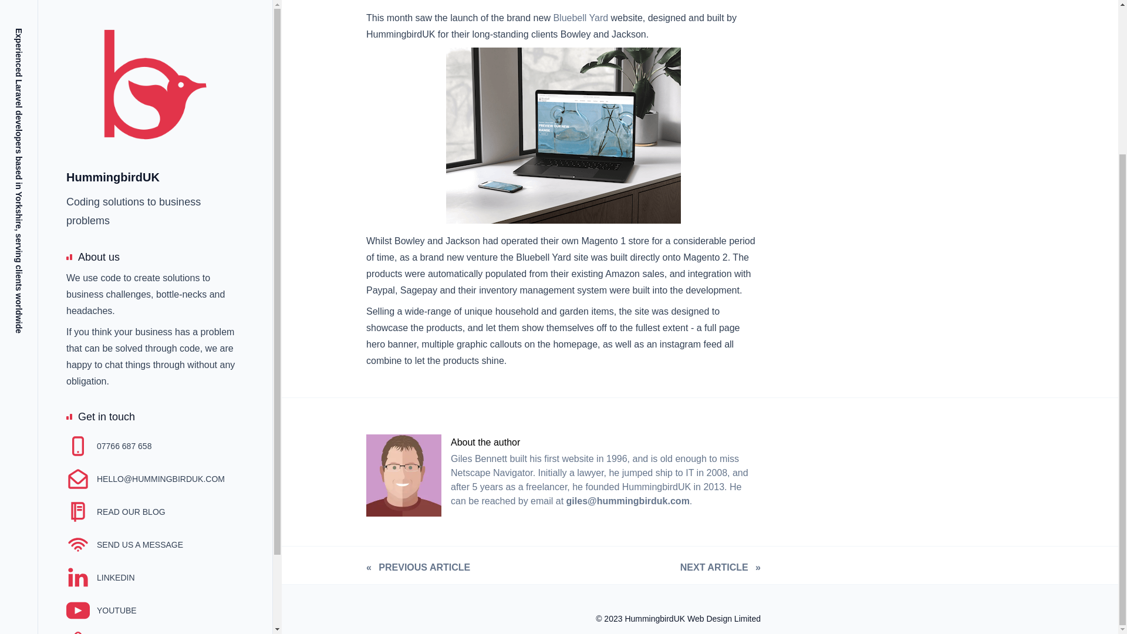 This screenshot has height=634, width=1127. Describe the element at coordinates (116, 316) in the screenshot. I see `READ OUR BLOG` at that location.